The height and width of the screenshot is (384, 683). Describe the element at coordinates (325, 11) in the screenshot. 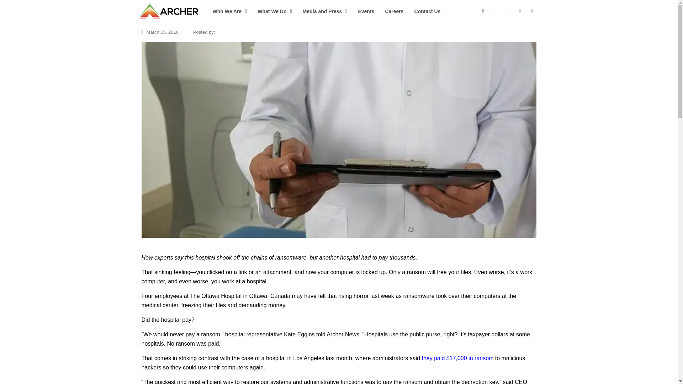

I see `Media and Press` at that location.